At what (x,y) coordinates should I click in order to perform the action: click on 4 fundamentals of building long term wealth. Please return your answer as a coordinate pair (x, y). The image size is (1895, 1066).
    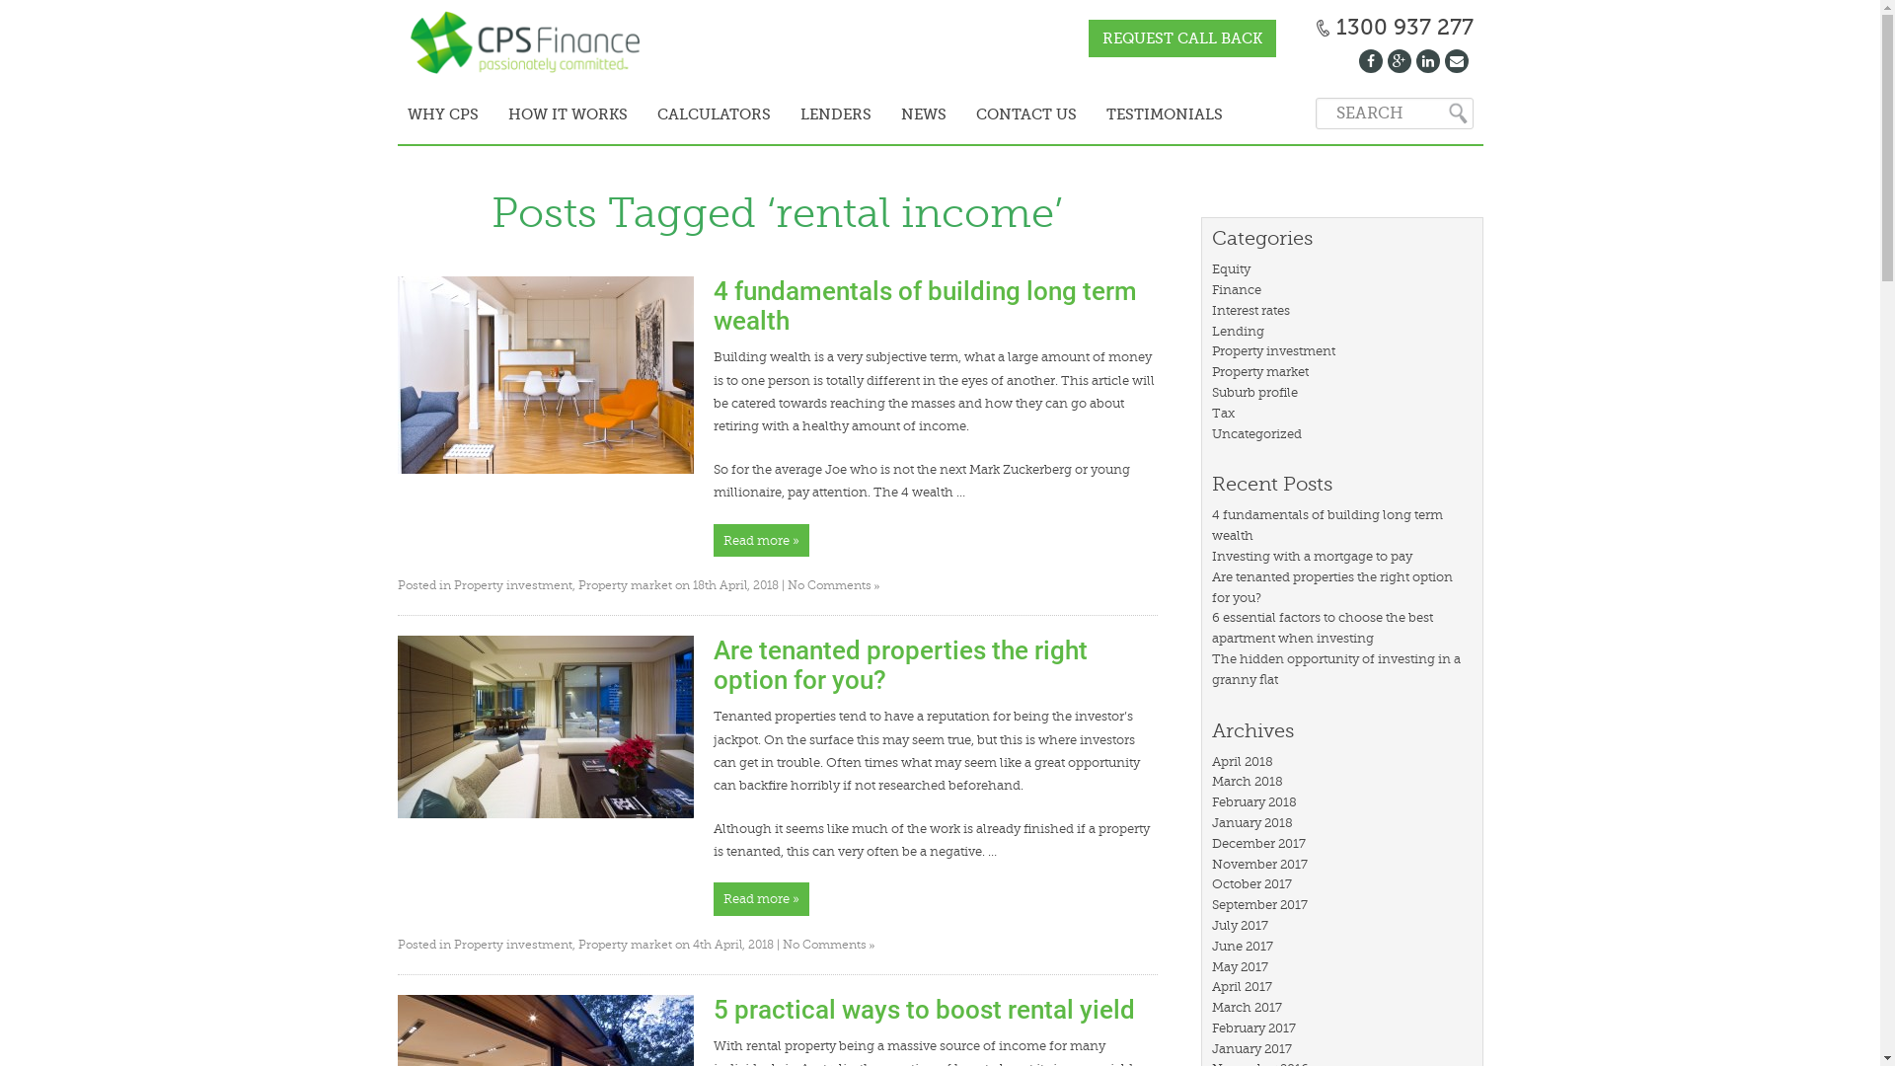
    Looking at the image, I should click on (1327, 525).